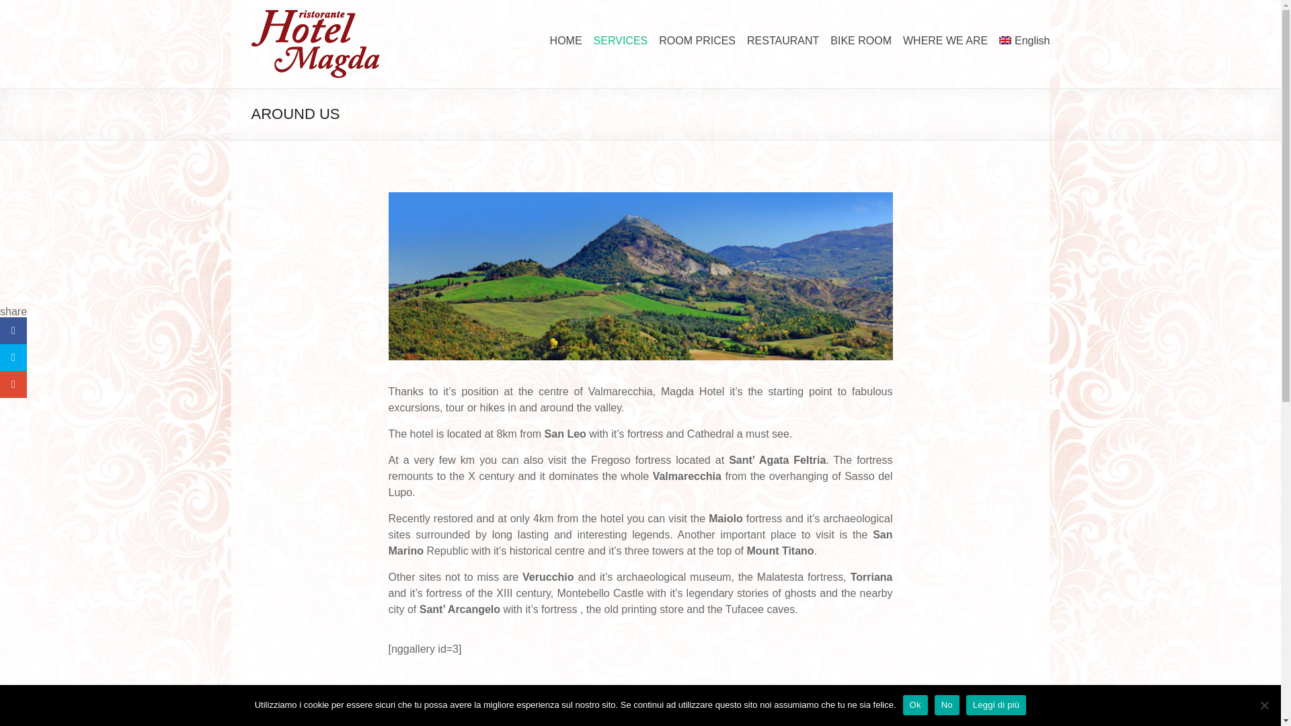  What do you see at coordinates (621, 39) in the screenshot?
I see `SERVICES` at bounding box center [621, 39].